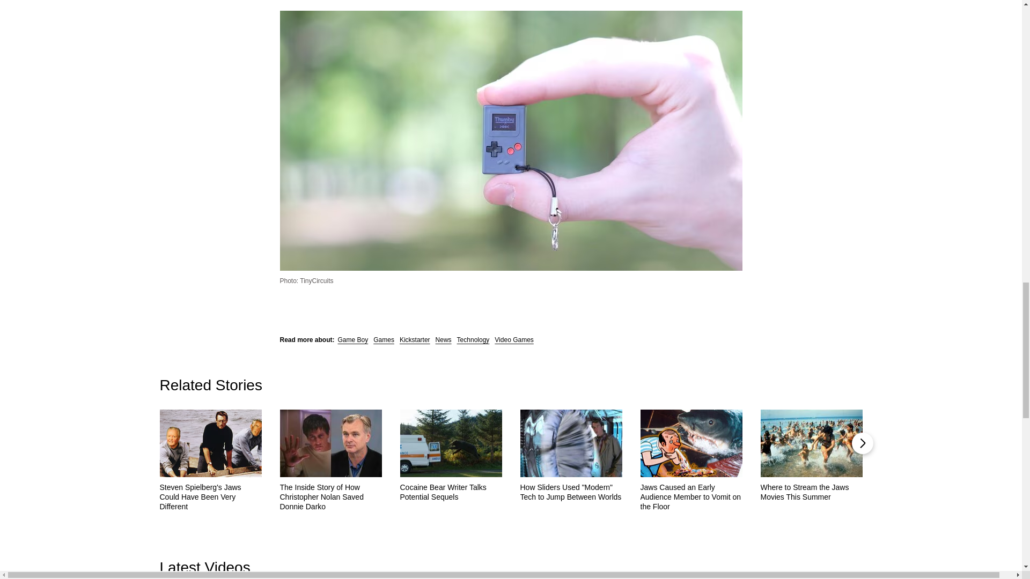 This screenshot has height=579, width=1030. I want to click on Steven Spielberg's Jaws Could Have Been Very Different, so click(210, 496).